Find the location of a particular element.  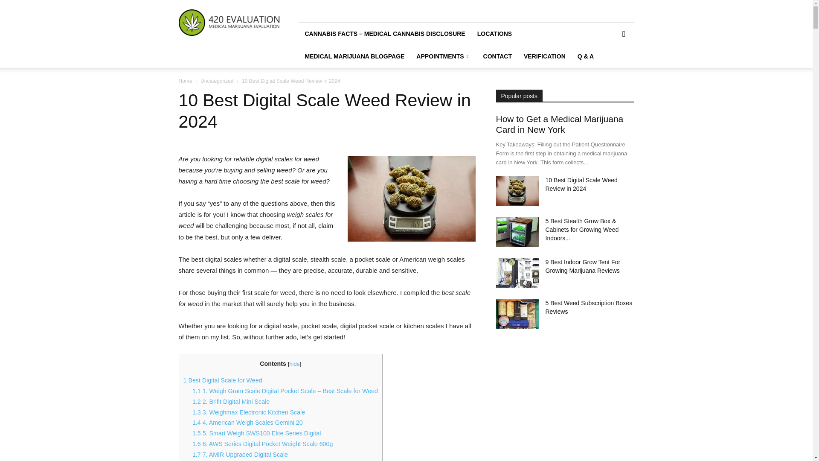

VERIFICATION is located at coordinates (544, 56).